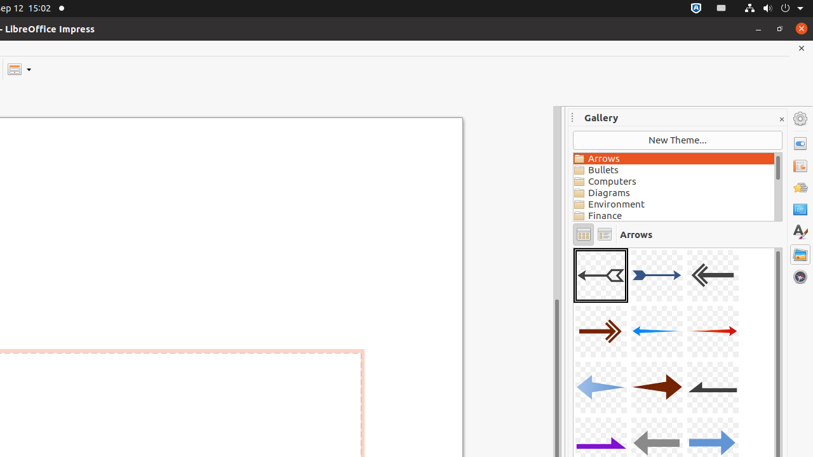  Describe the element at coordinates (674, 204) in the screenshot. I see `Environment` at that location.